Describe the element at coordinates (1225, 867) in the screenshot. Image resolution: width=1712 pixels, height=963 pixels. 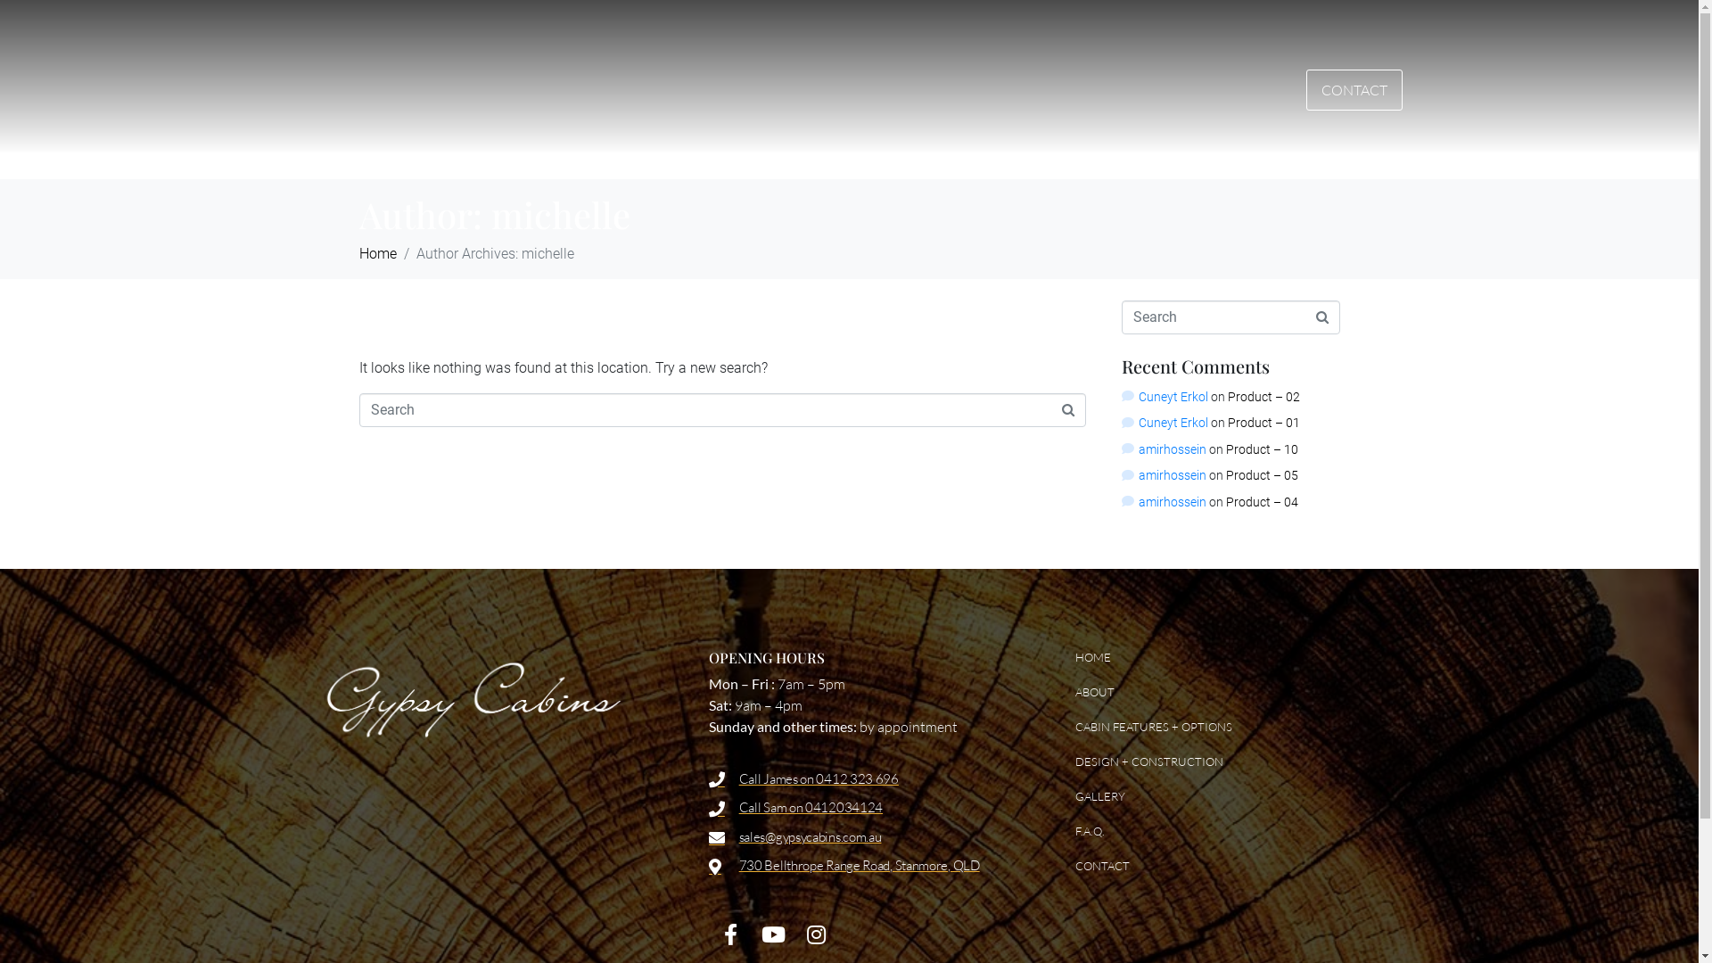
I see `CONTACT` at that location.